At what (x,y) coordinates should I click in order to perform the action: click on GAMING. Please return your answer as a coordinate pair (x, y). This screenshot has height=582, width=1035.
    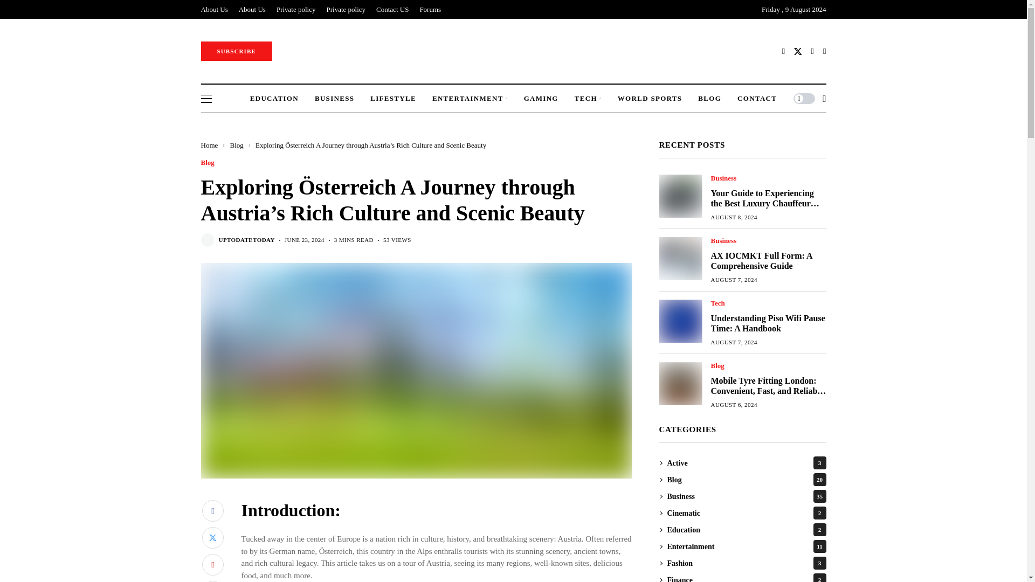
    Looking at the image, I should click on (541, 98).